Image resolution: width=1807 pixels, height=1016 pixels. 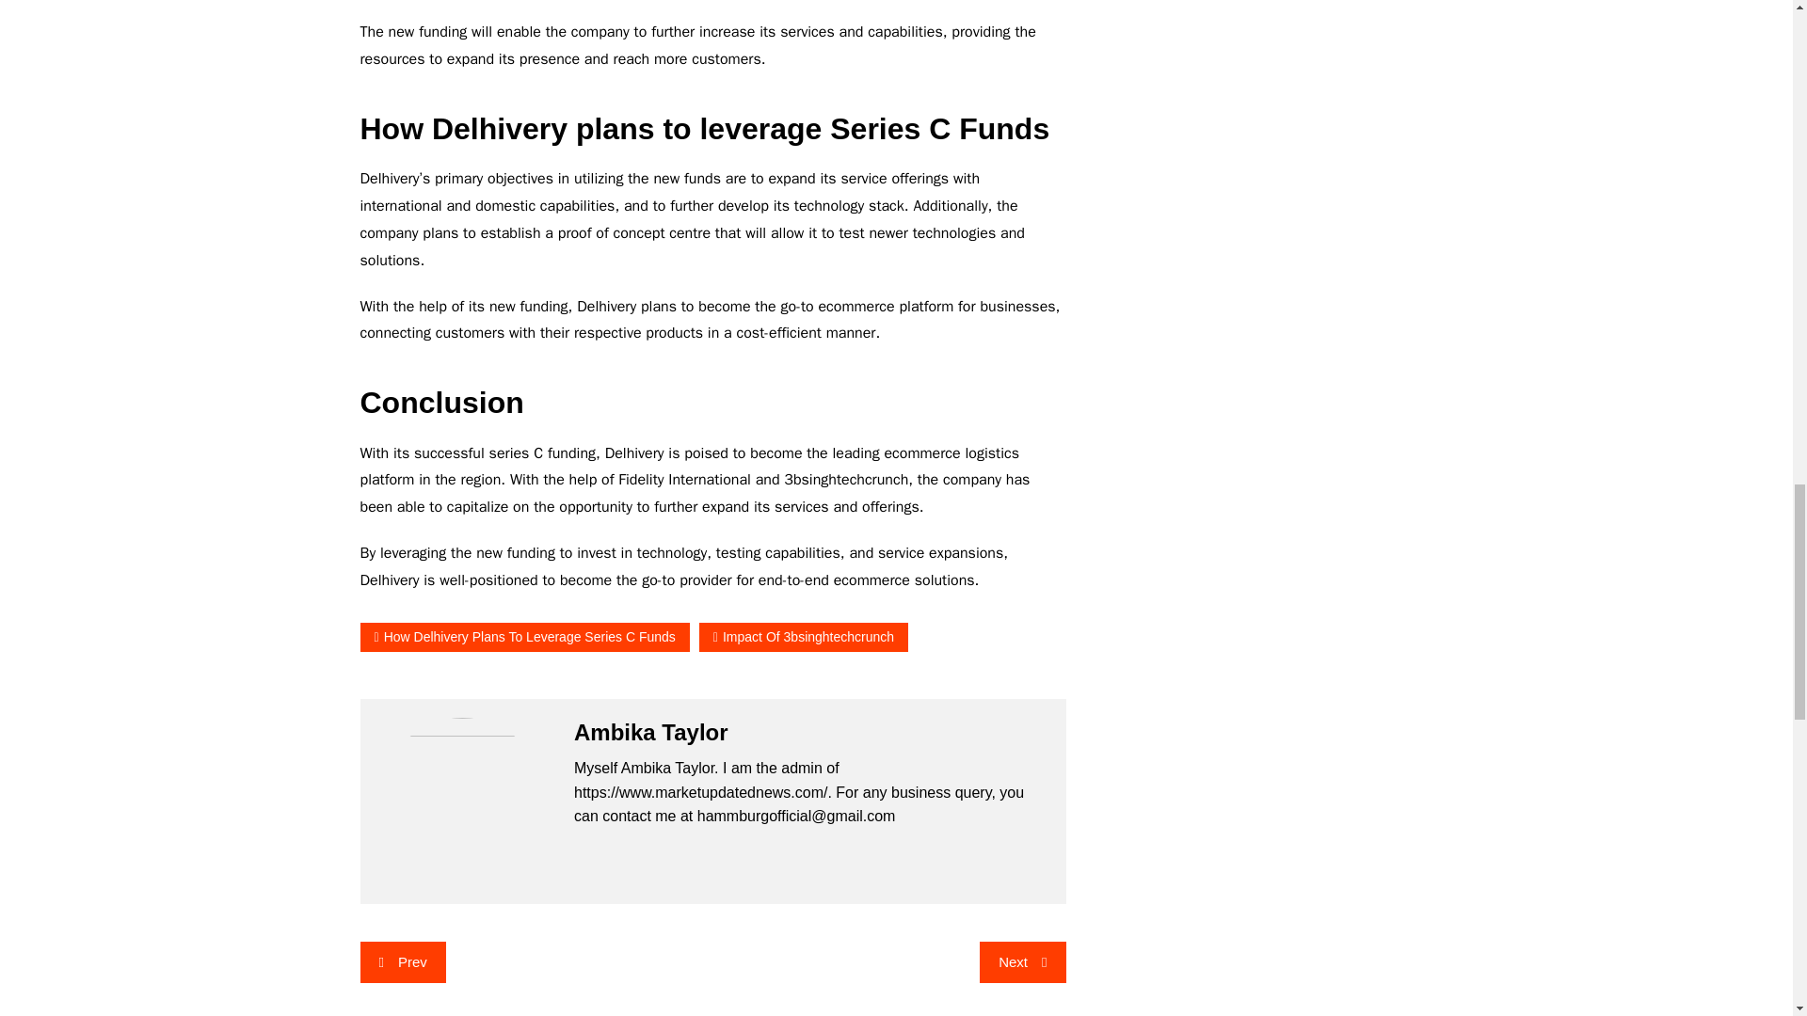 What do you see at coordinates (402, 961) in the screenshot?
I see `Prev` at bounding box center [402, 961].